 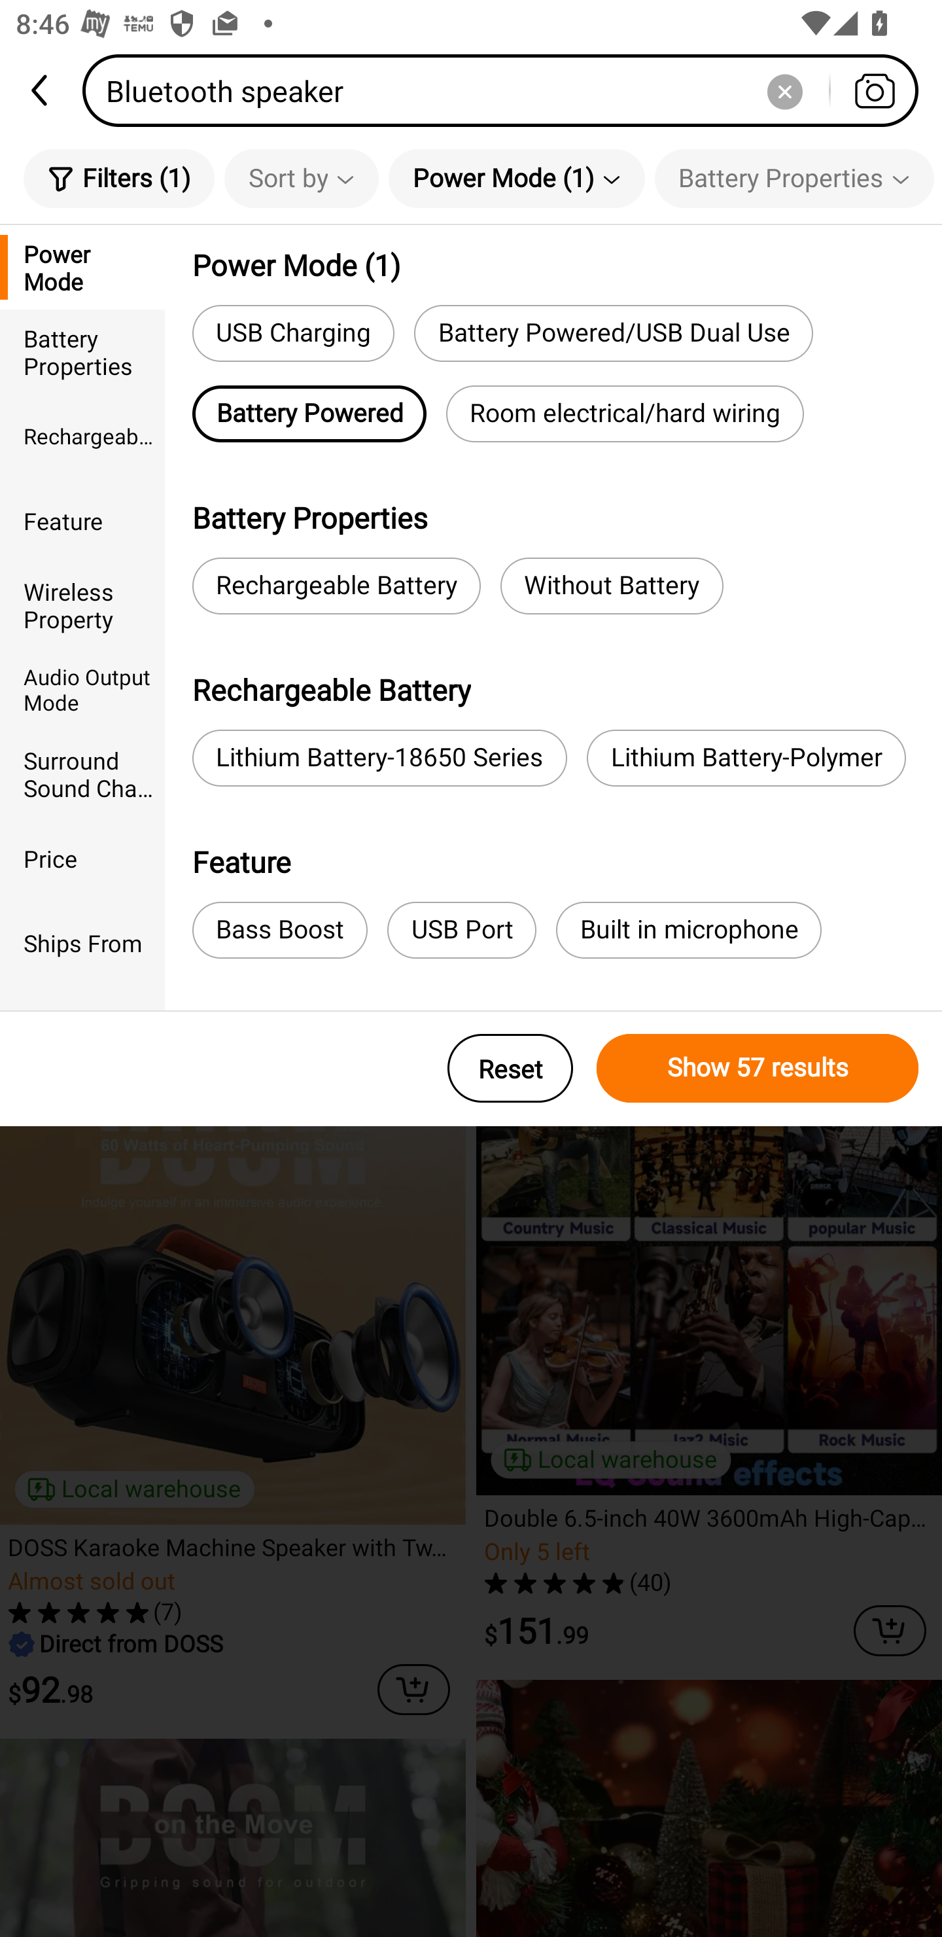 What do you see at coordinates (82, 436) in the screenshot?
I see `Rechargeable Battery` at bounding box center [82, 436].